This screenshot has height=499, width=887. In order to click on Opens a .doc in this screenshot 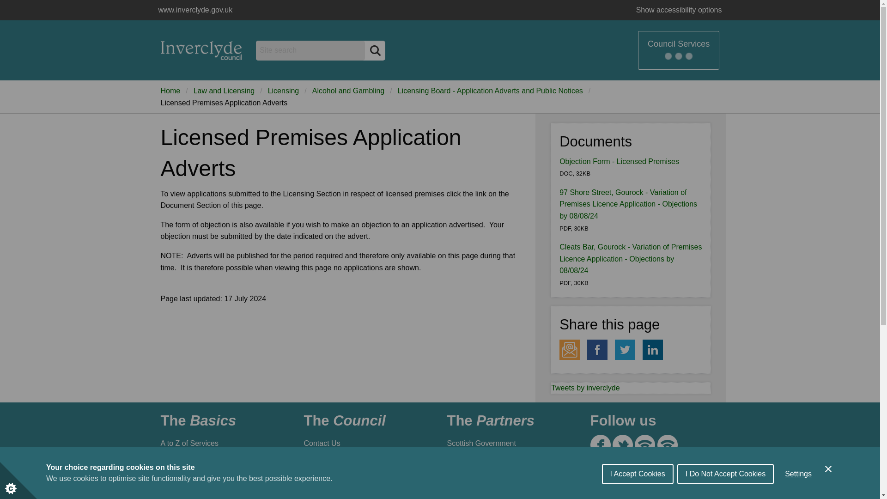, I will do `click(619, 161)`.